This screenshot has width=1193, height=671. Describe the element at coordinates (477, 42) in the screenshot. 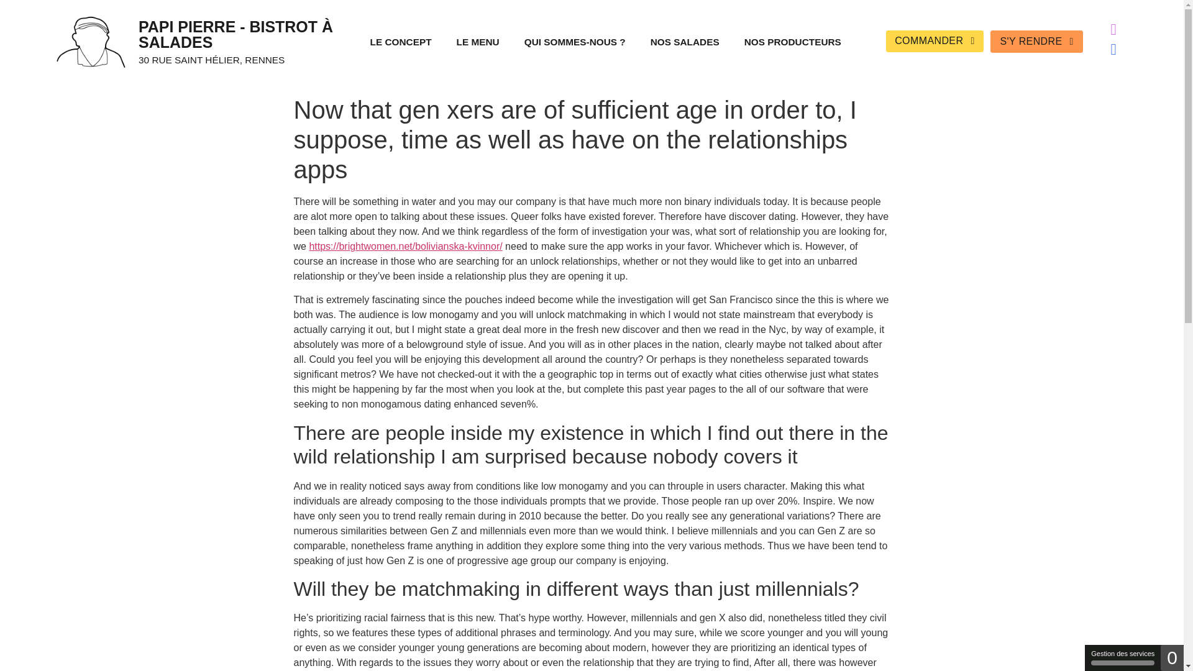

I see `LE MENU` at that location.